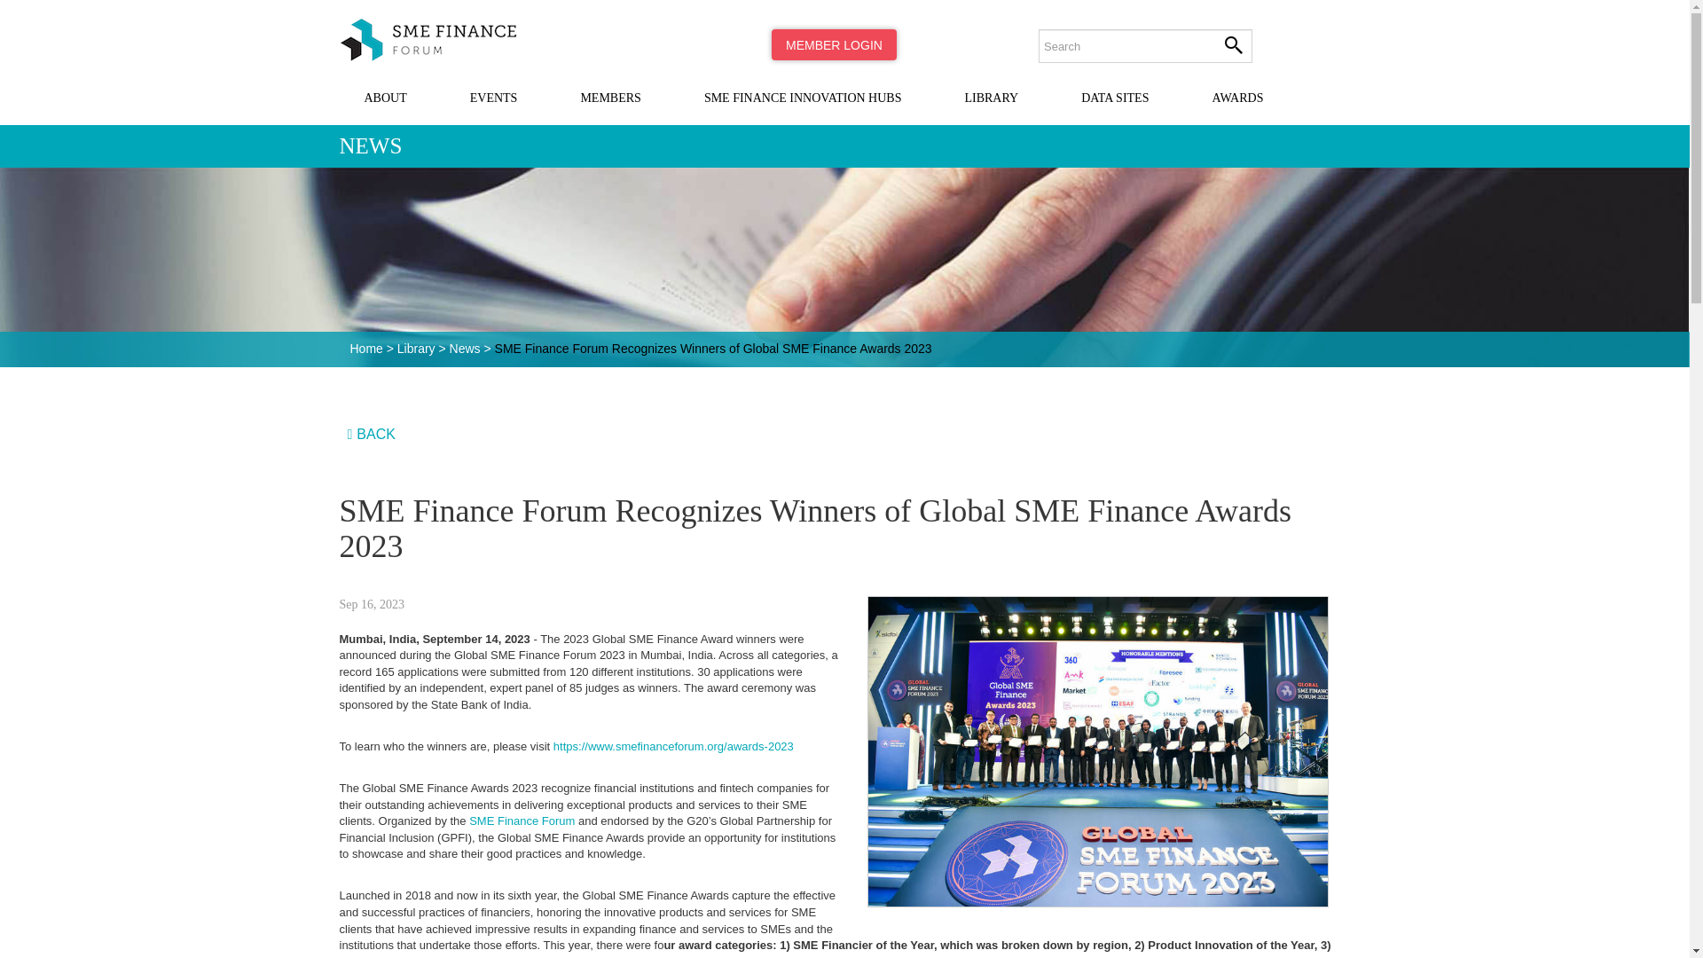 This screenshot has height=958, width=1703. I want to click on EVENTS, so click(493, 101).